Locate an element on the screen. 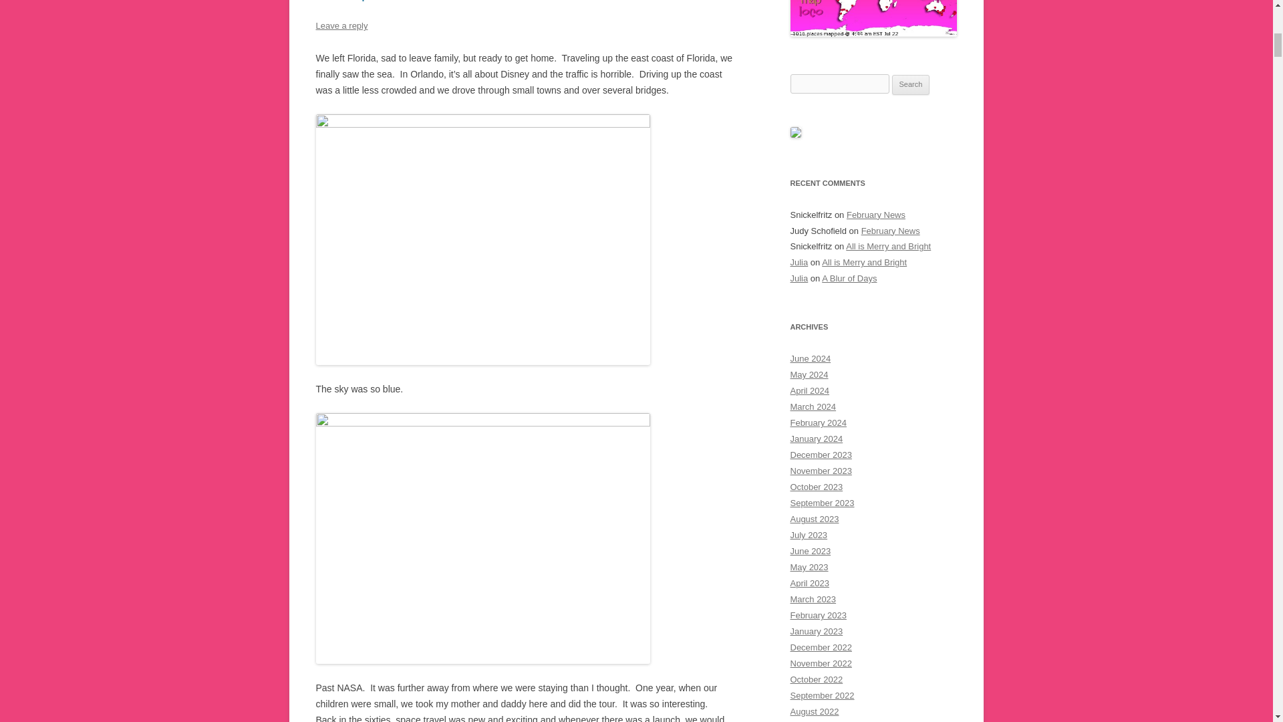 The width and height of the screenshot is (1283, 722). Leave a reply is located at coordinates (341, 25).